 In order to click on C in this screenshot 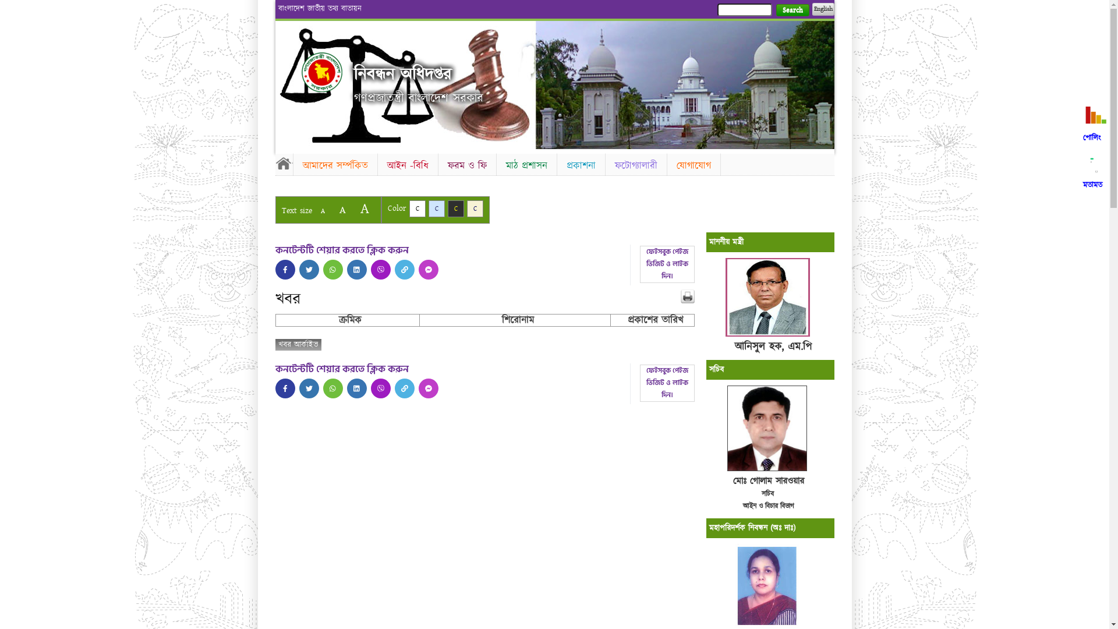, I will do `click(417, 209)`.